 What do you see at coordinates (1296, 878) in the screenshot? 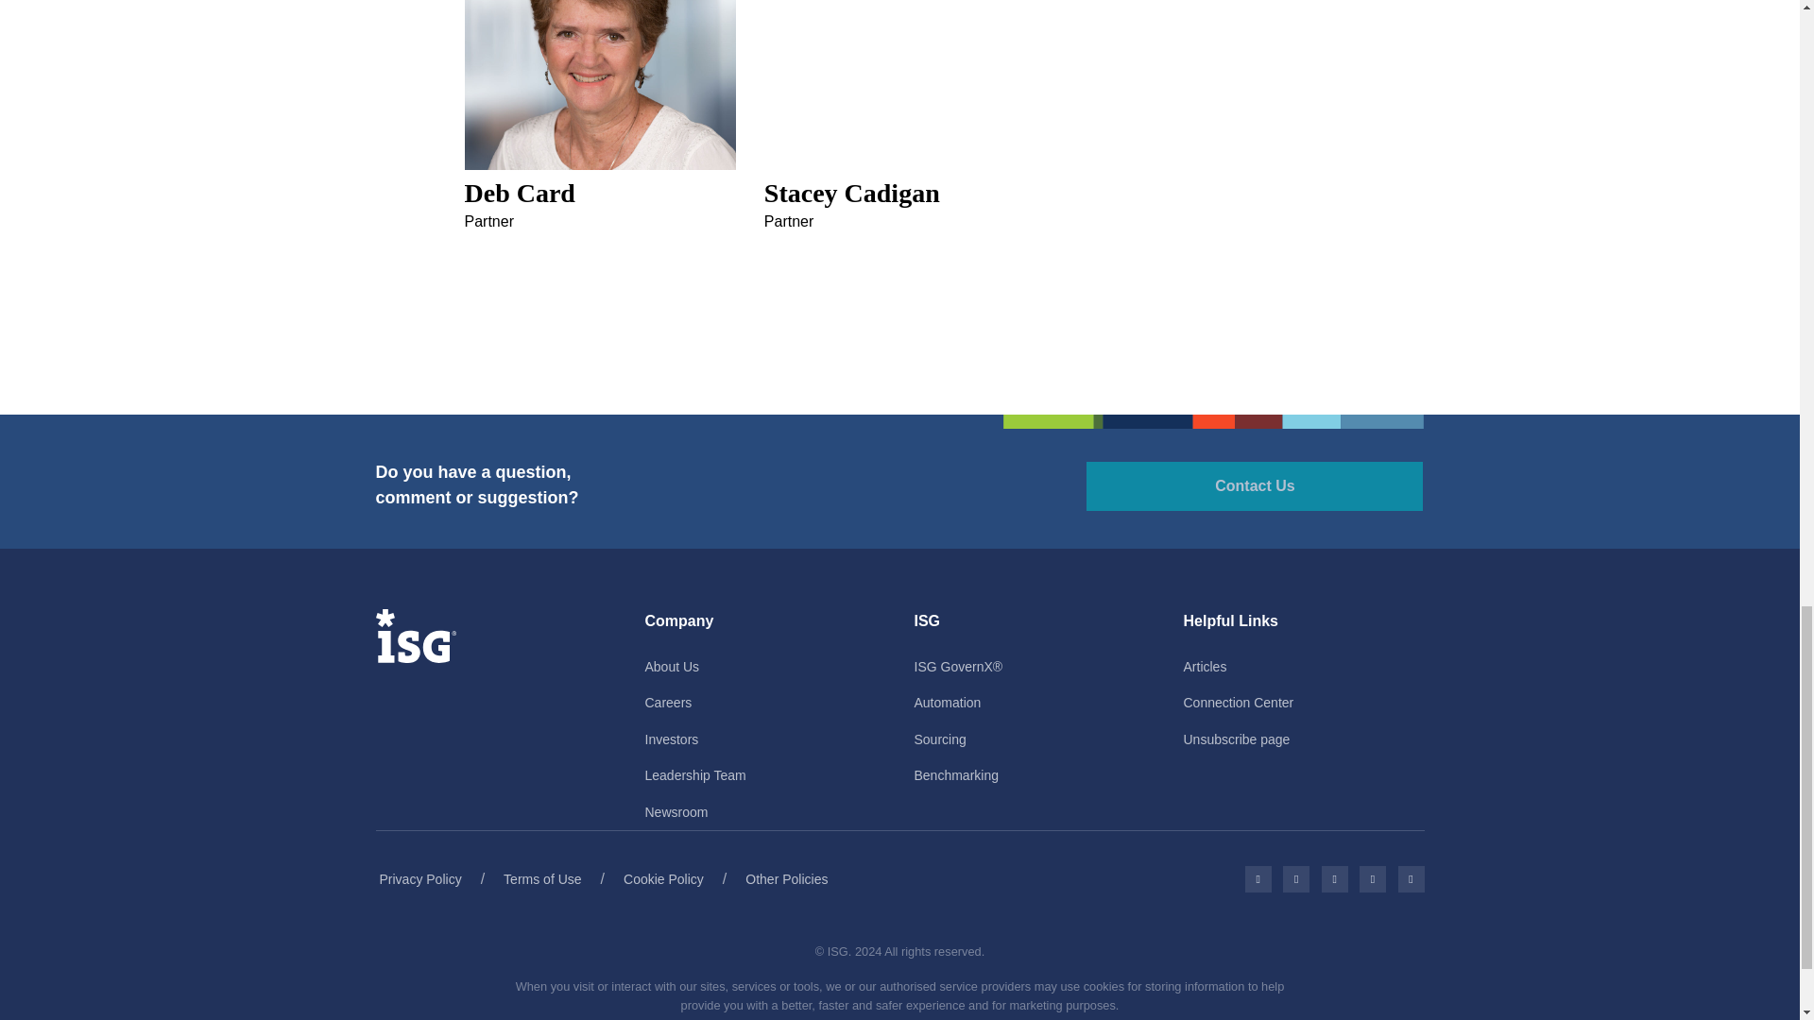
I see `Follow us on Twitter` at bounding box center [1296, 878].